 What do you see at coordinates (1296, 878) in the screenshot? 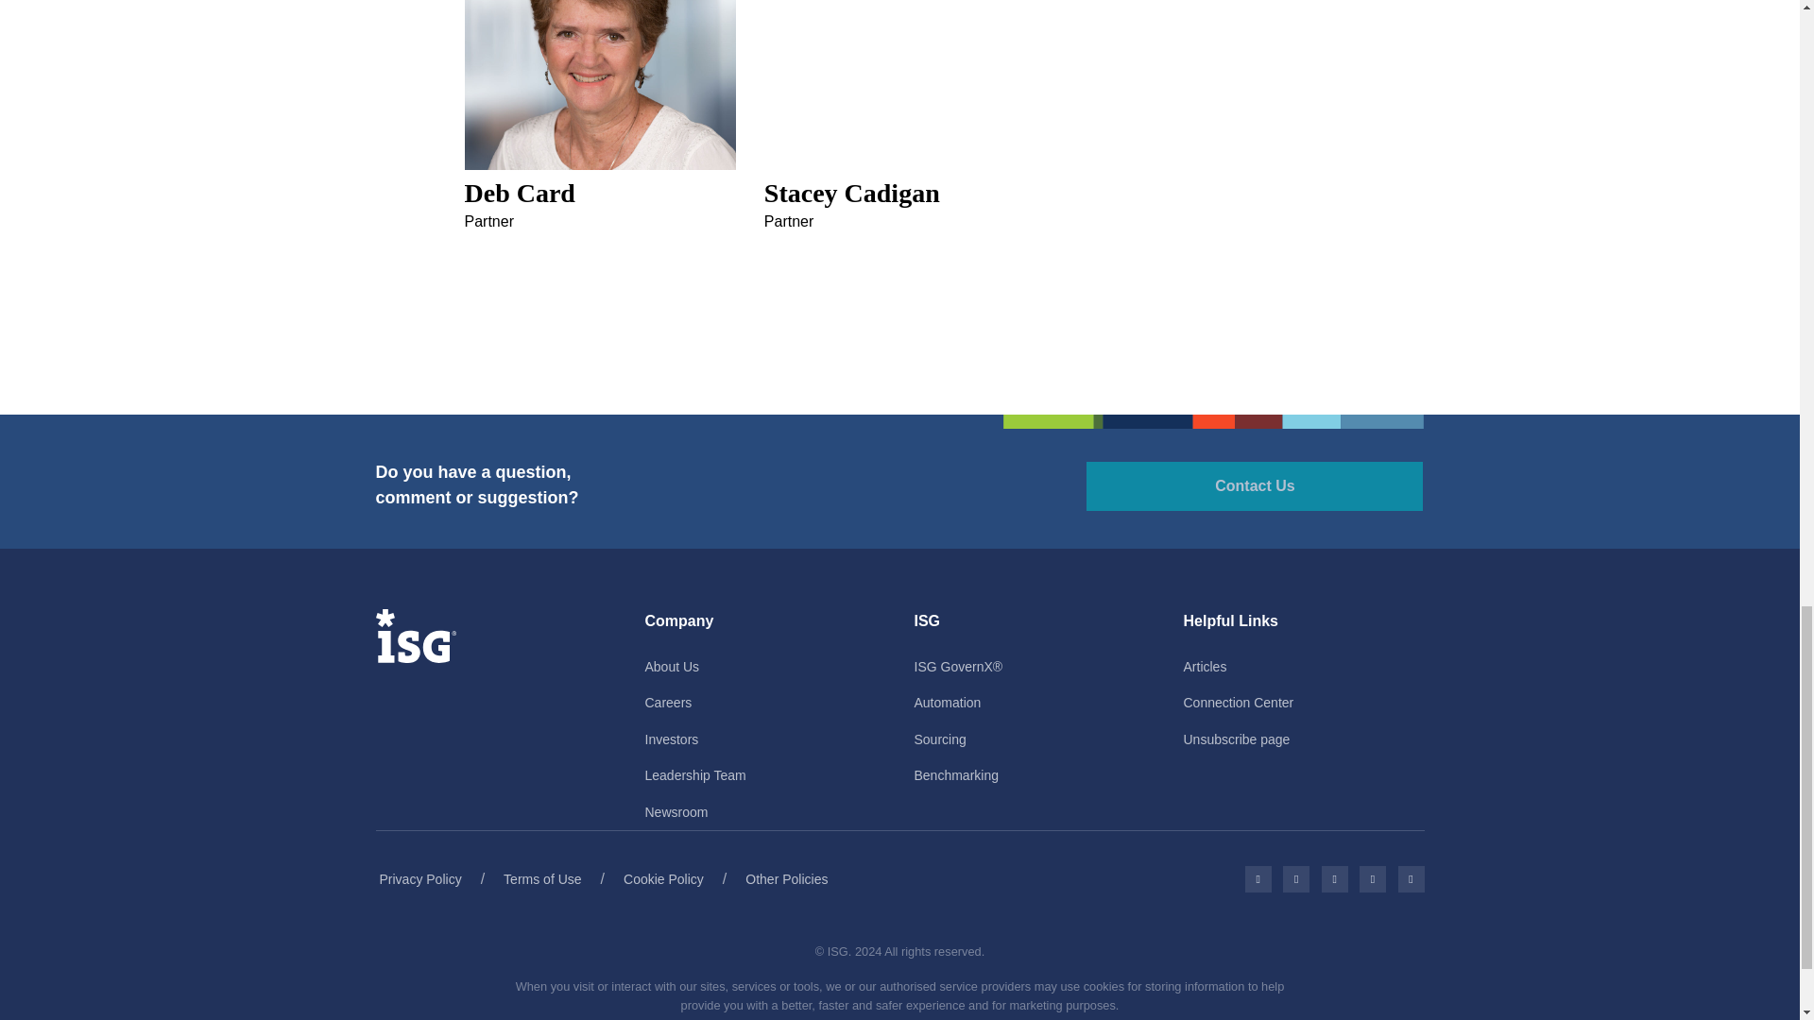
I see `Follow us on Twitter` at bounding box center [1296, 878].